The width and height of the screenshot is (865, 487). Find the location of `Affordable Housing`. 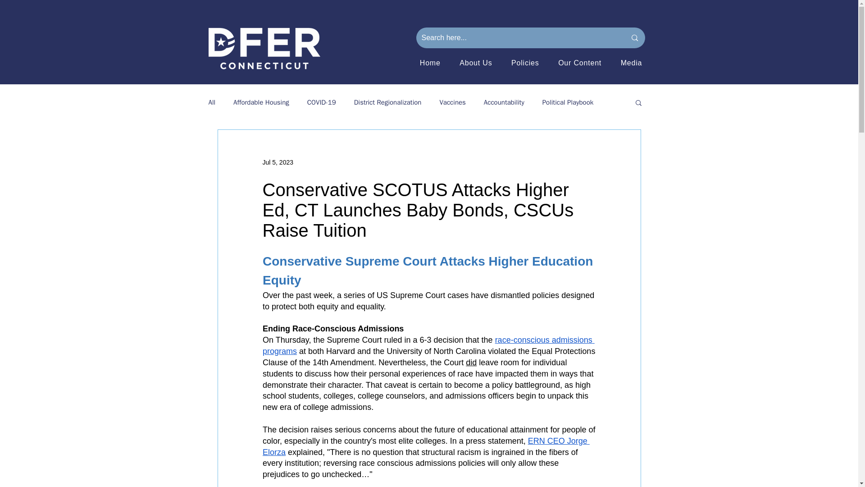

Affordable Housing is located at coordinates (261, 102).